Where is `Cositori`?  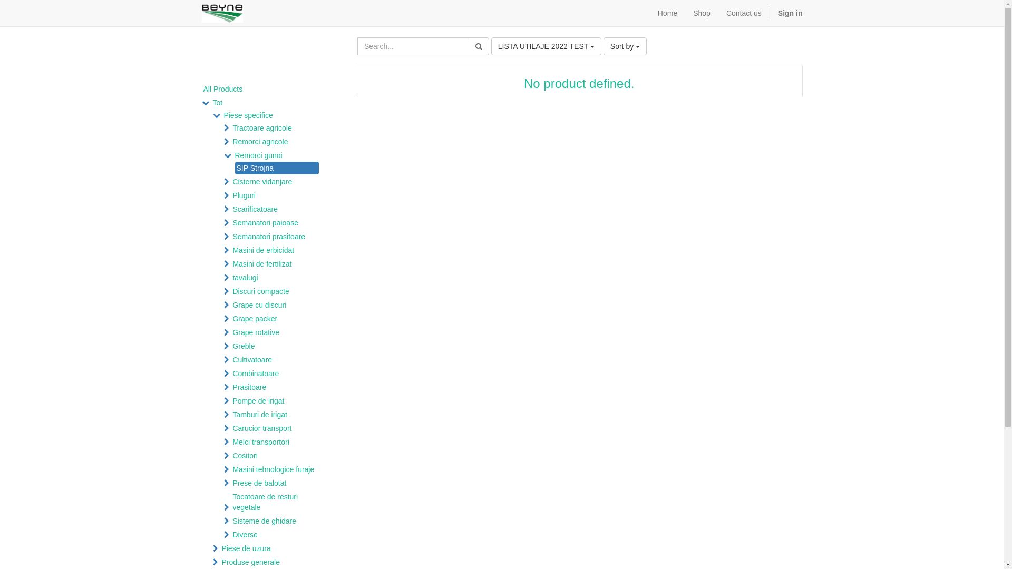
Cositori is located at coordinates (277, 456).